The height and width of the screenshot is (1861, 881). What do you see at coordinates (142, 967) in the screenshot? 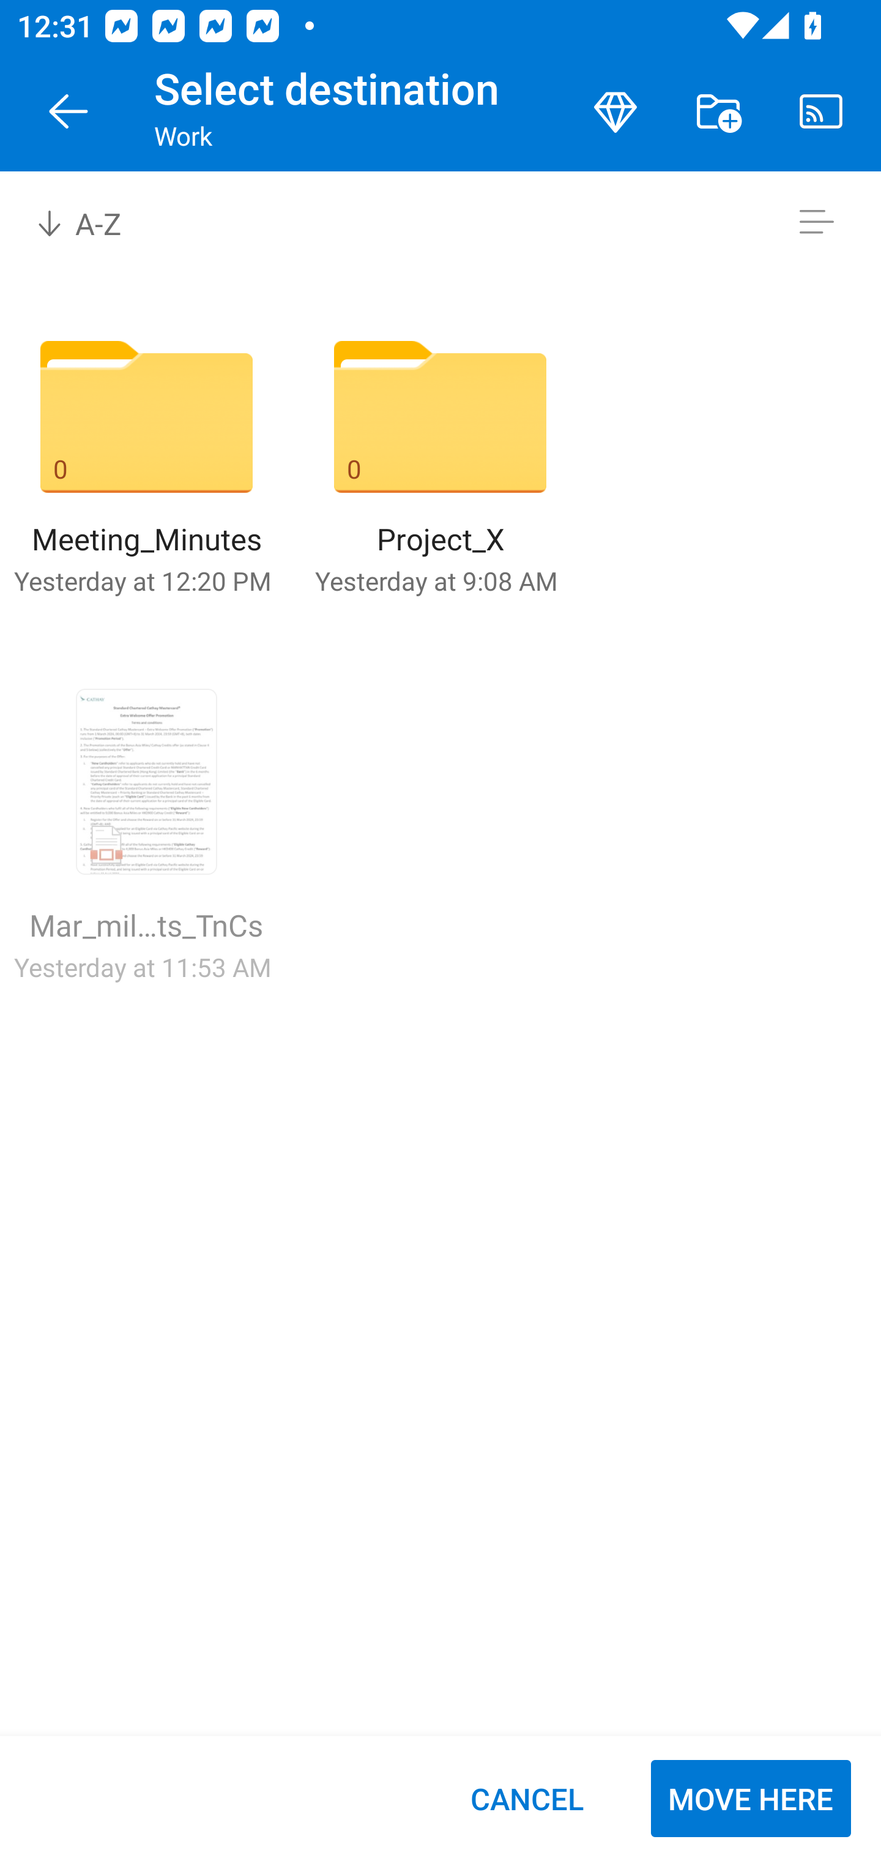
I see `Yesterday at 11:53 AM` at bounding box center [142, 967].